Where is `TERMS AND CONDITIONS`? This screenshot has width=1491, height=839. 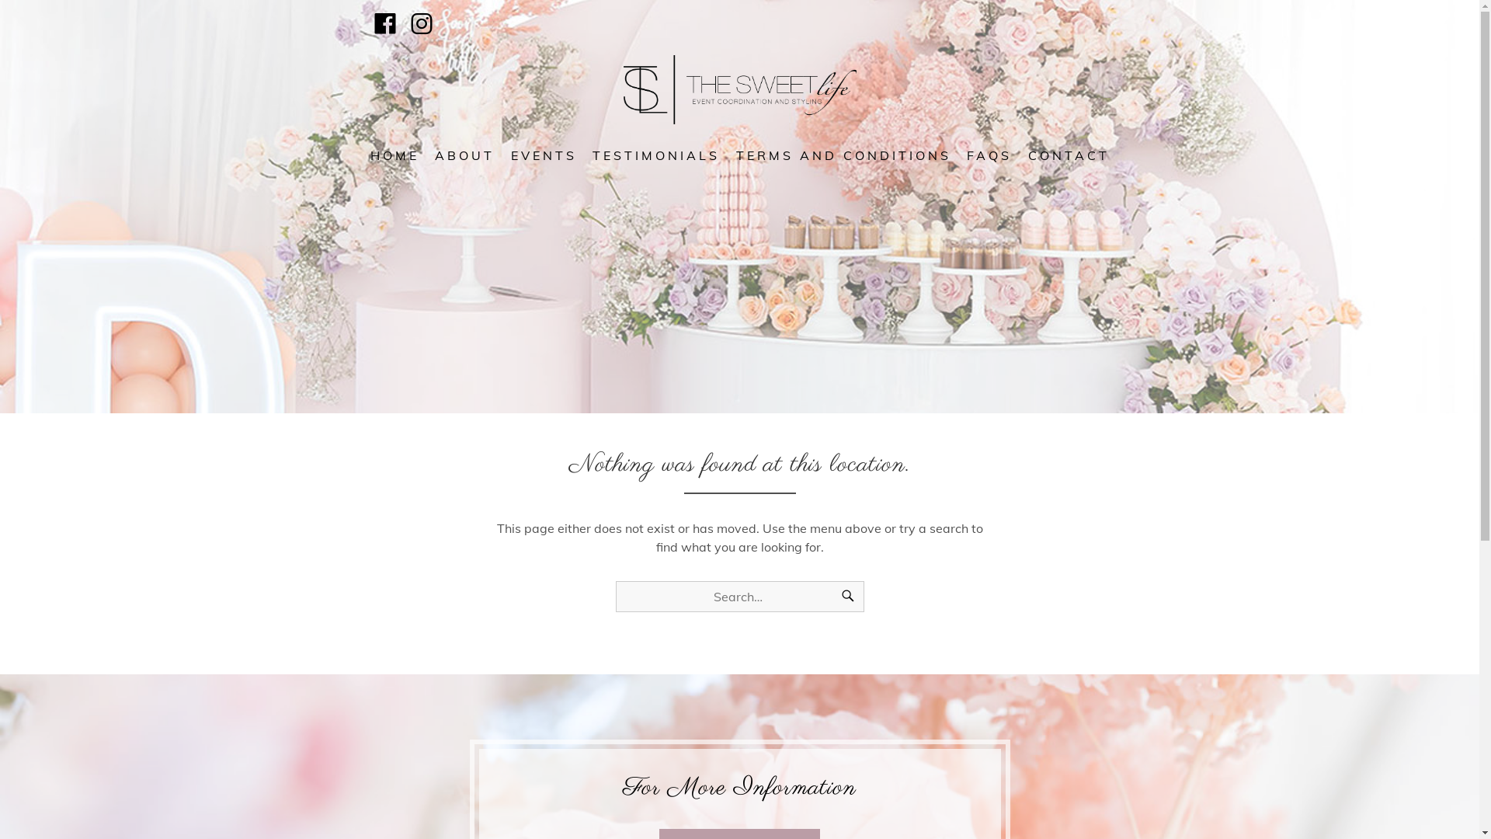
TERMS AND CONDITIONS is located at coordinates (843, 155).